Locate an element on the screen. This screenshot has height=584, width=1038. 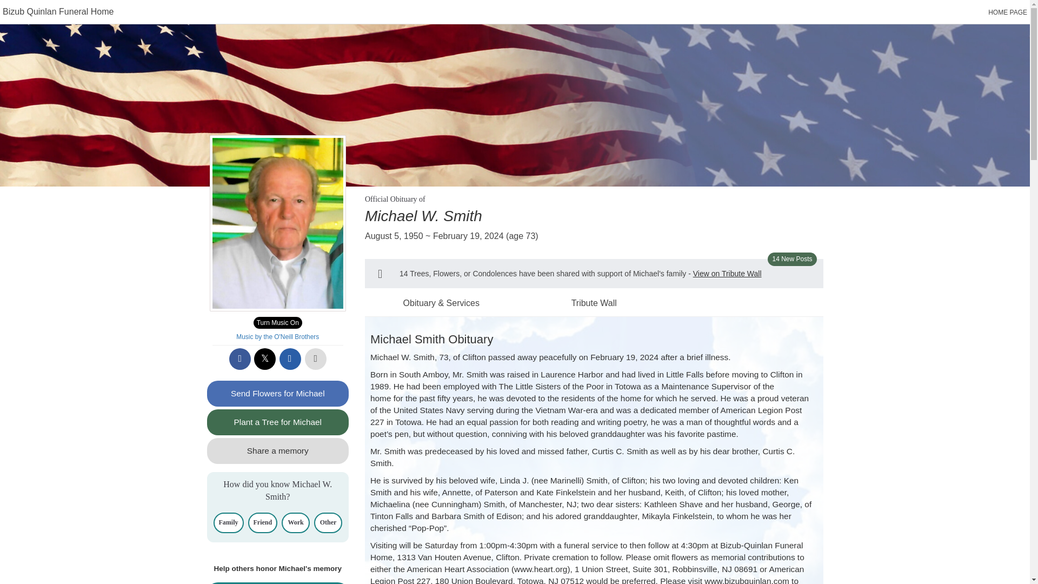
Share a memory is located at coordinates (278, 451).